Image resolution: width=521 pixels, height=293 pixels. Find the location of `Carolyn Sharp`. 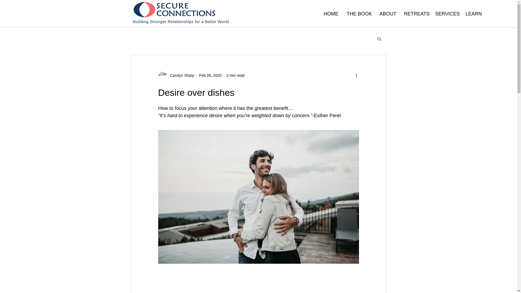

Carolyn Sharp is located at coordinates (176, 75).